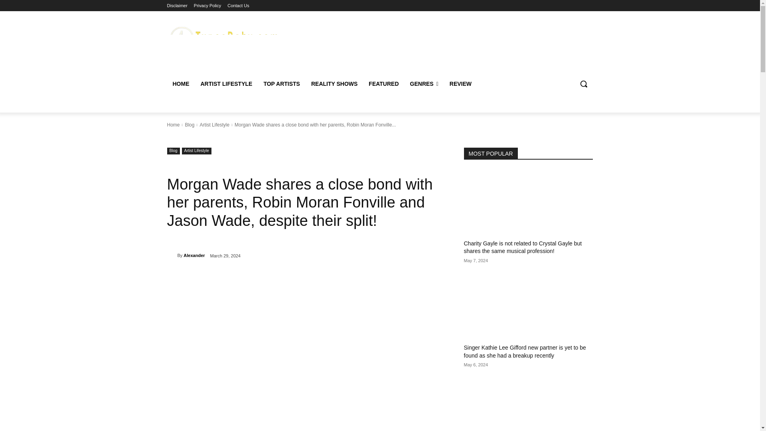  I want to click on HOME, so click(180, 84).